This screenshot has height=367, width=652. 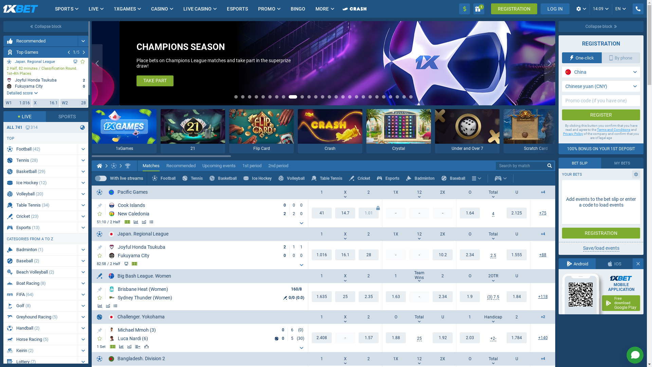 I want to click on Volleyball
20, so click(x=41, y=194).